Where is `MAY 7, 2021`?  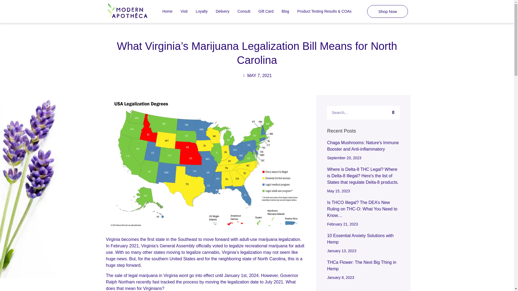
MAY 7, 2021 is located at coordinates (257, 75).